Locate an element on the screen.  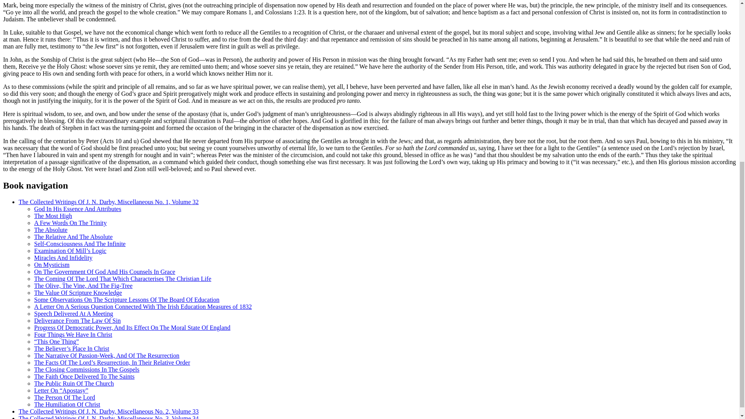
Self-Consciousness And The Infinite is located at coordinates (80, 244).